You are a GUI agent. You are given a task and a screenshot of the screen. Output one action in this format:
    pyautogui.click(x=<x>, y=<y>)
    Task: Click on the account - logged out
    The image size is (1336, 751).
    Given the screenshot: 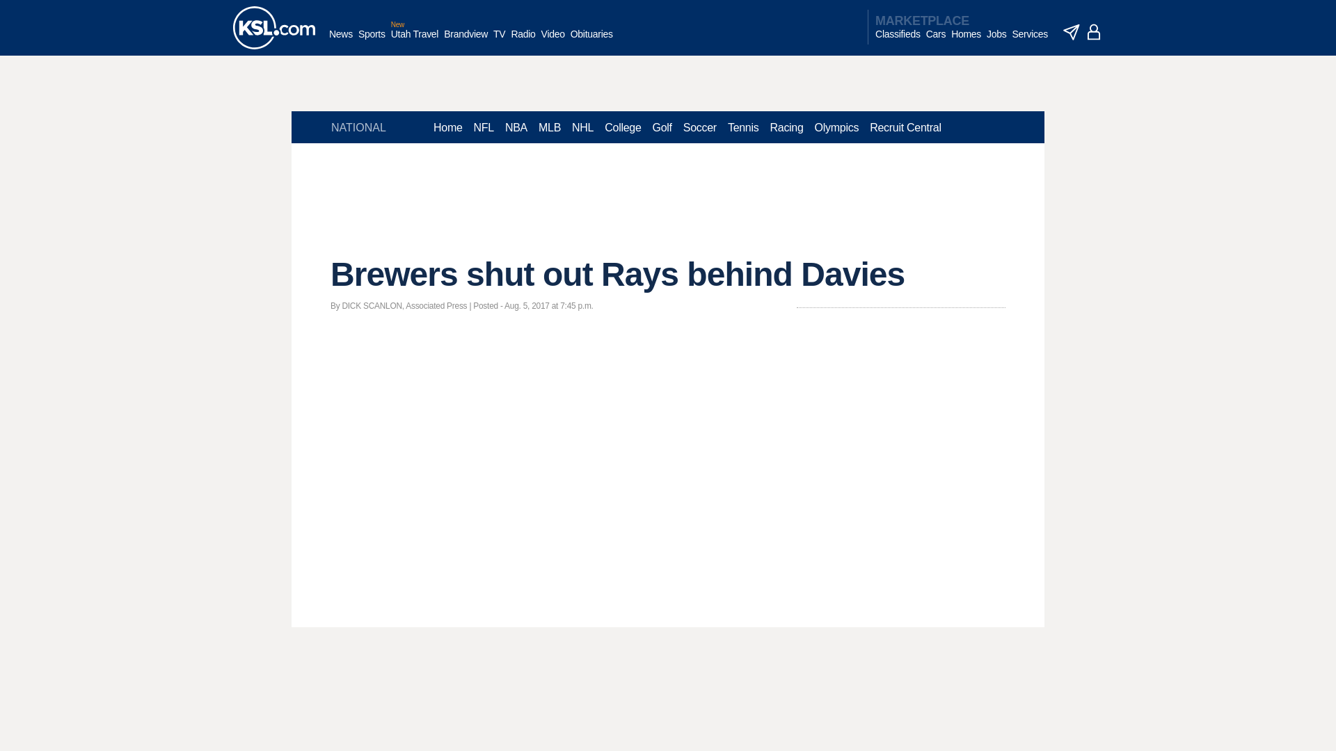 What is the action you would take?
    pyautogui.click(x=1094, y=32)
    